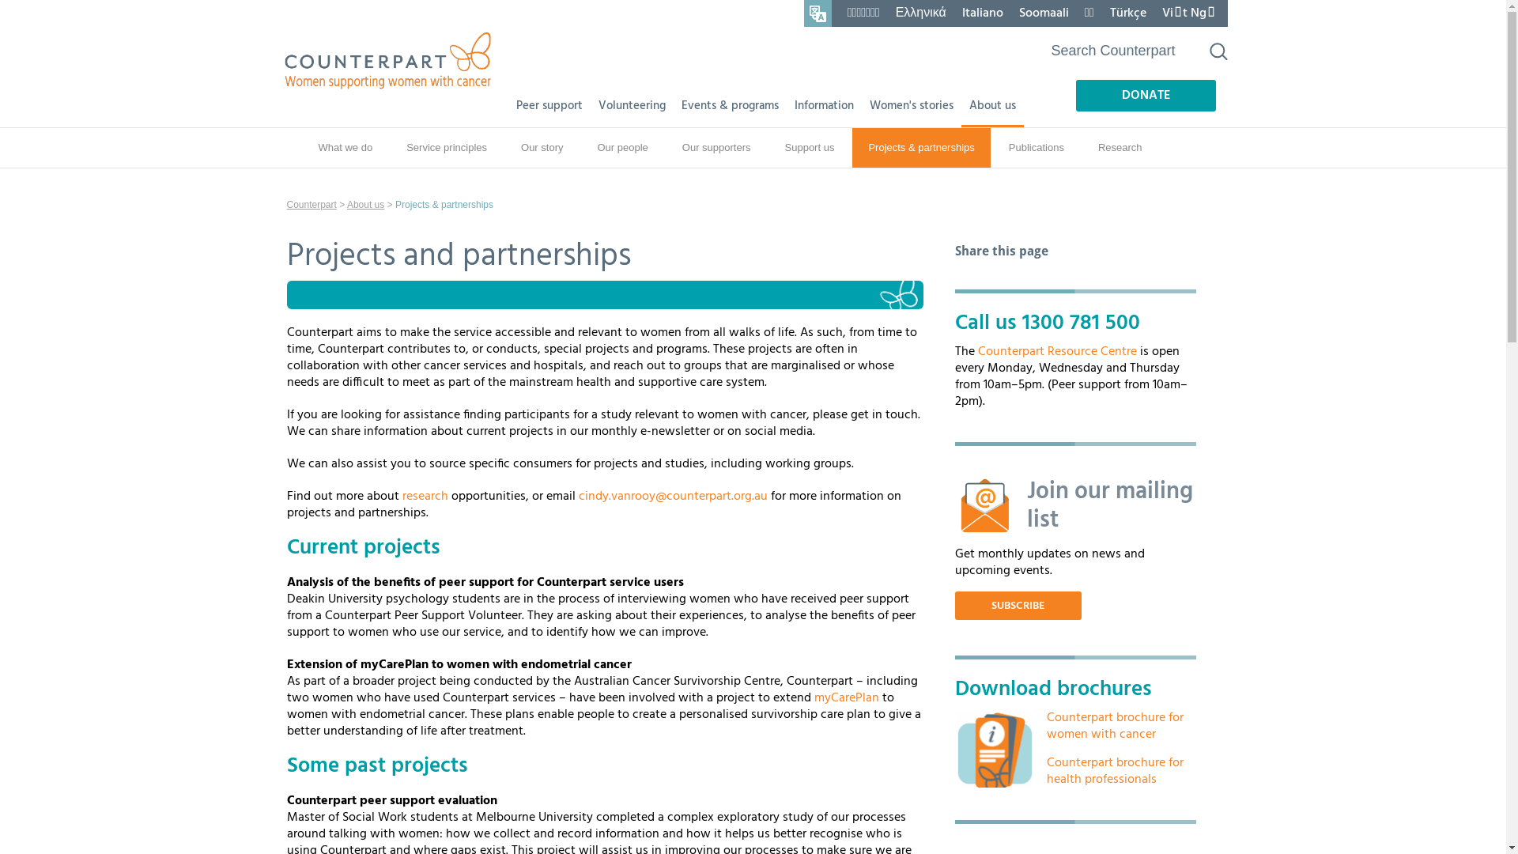  I want to click on Volunteering, so click(631, 105).